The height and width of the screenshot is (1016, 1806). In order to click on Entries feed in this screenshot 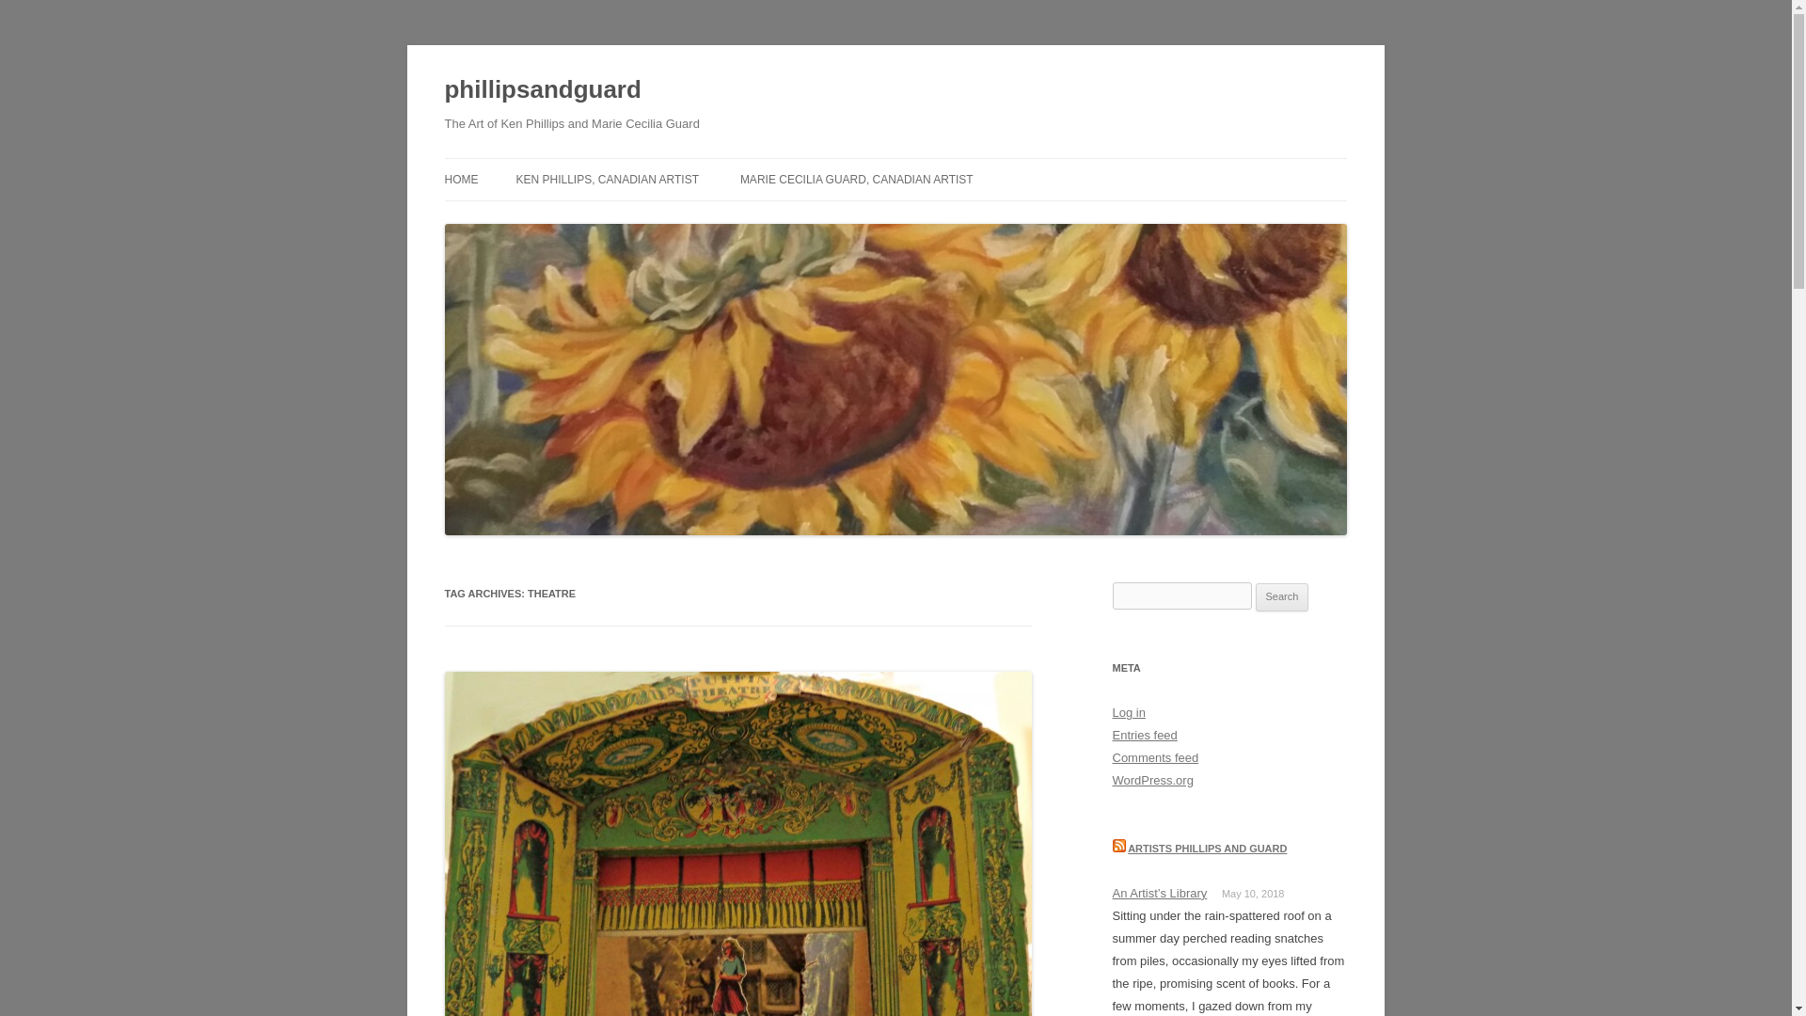, I will do `click(1144, 736)`.